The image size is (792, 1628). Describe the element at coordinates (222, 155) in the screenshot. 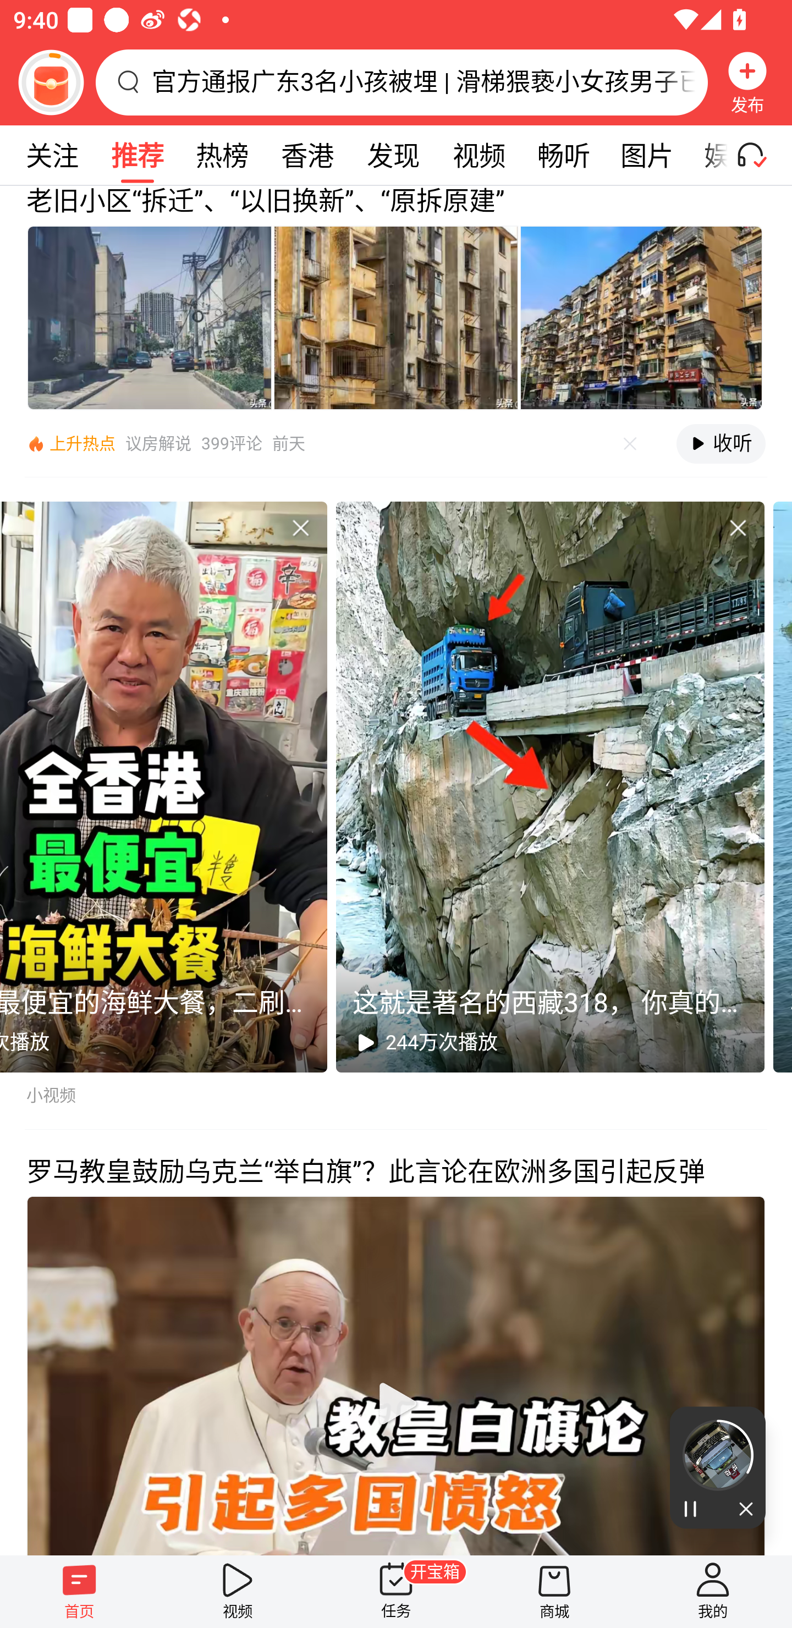

I see `热榜` at that location.